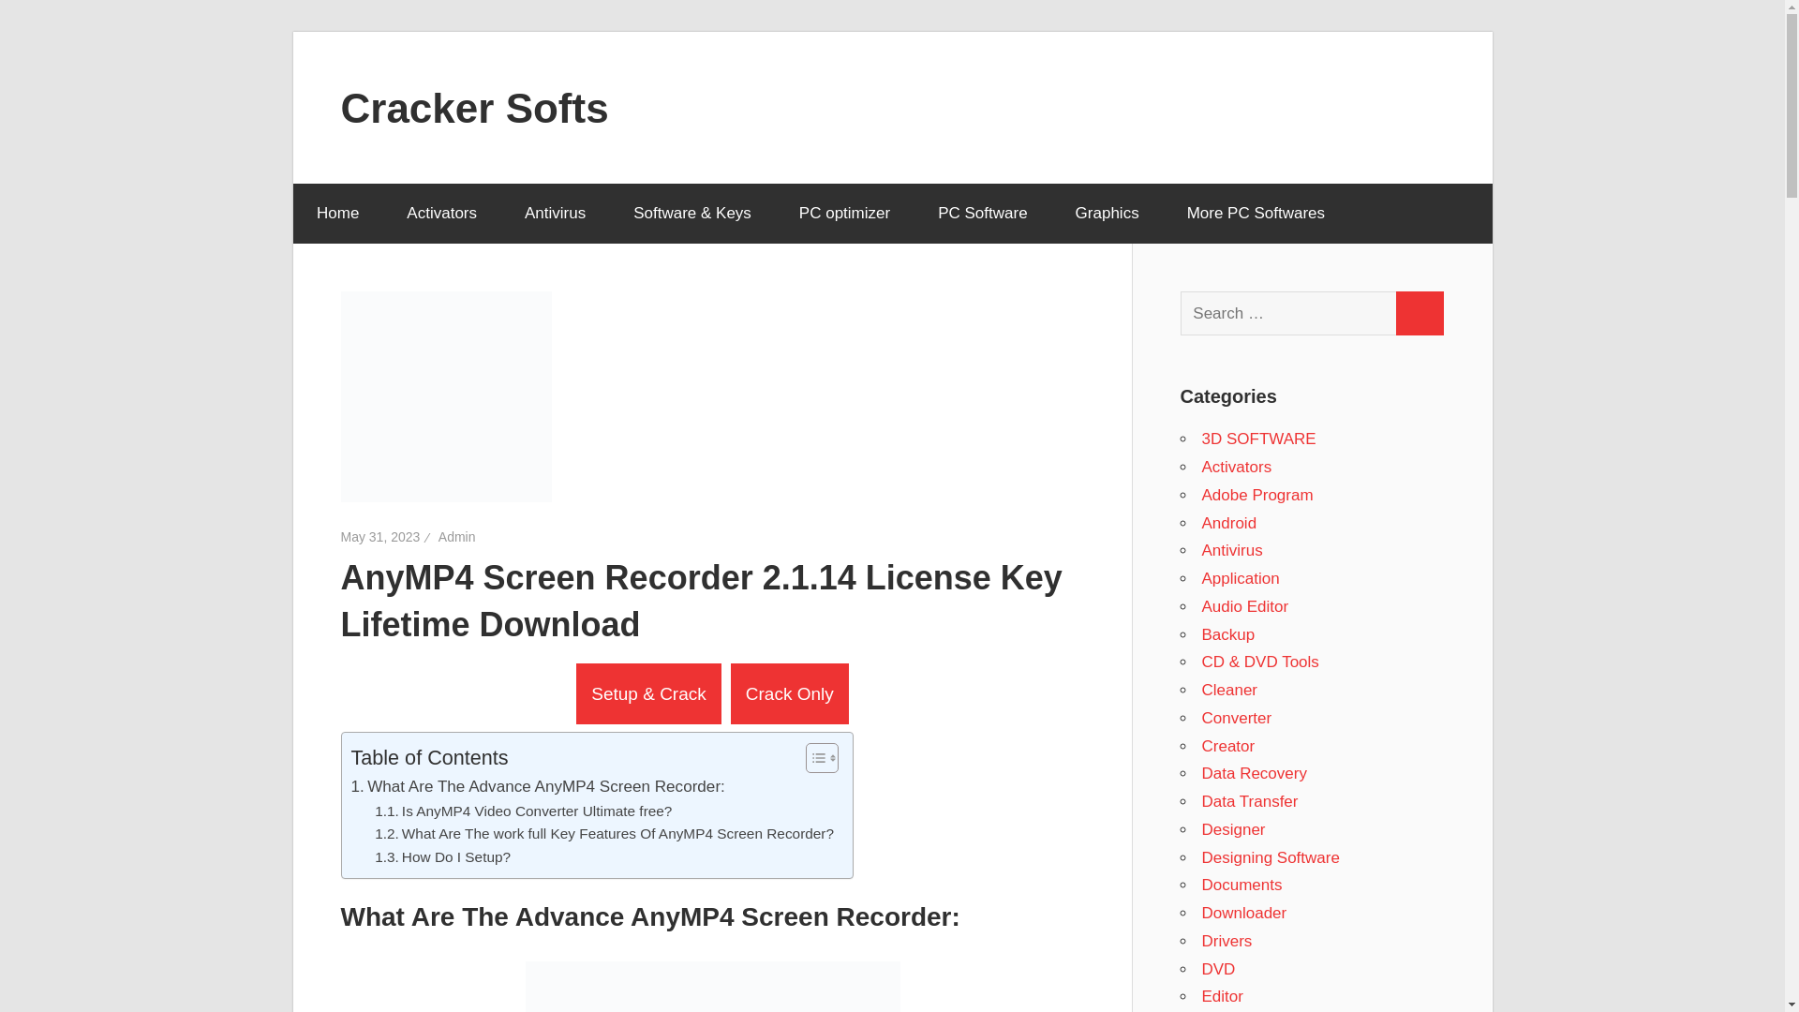  What do you see at coordinates (789, 693) in the screenshot?
I see `Crack Only` at bounding box center [789, 693].